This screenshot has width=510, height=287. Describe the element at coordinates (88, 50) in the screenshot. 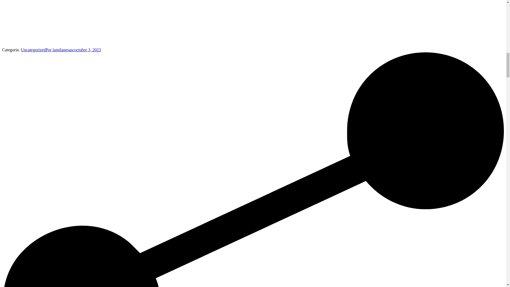

I see `octubre 3, 2023` at that location.